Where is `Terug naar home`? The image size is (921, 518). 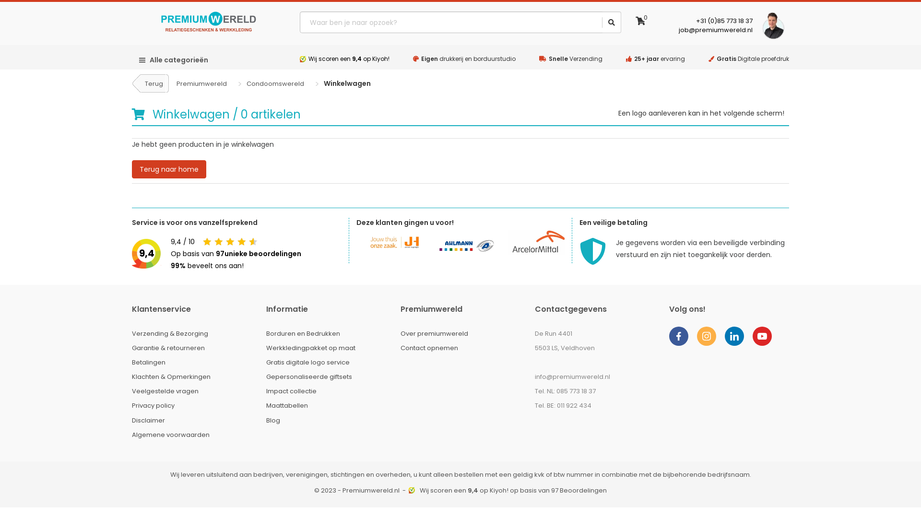
Terug naar home is located at coordinates (169, 169).